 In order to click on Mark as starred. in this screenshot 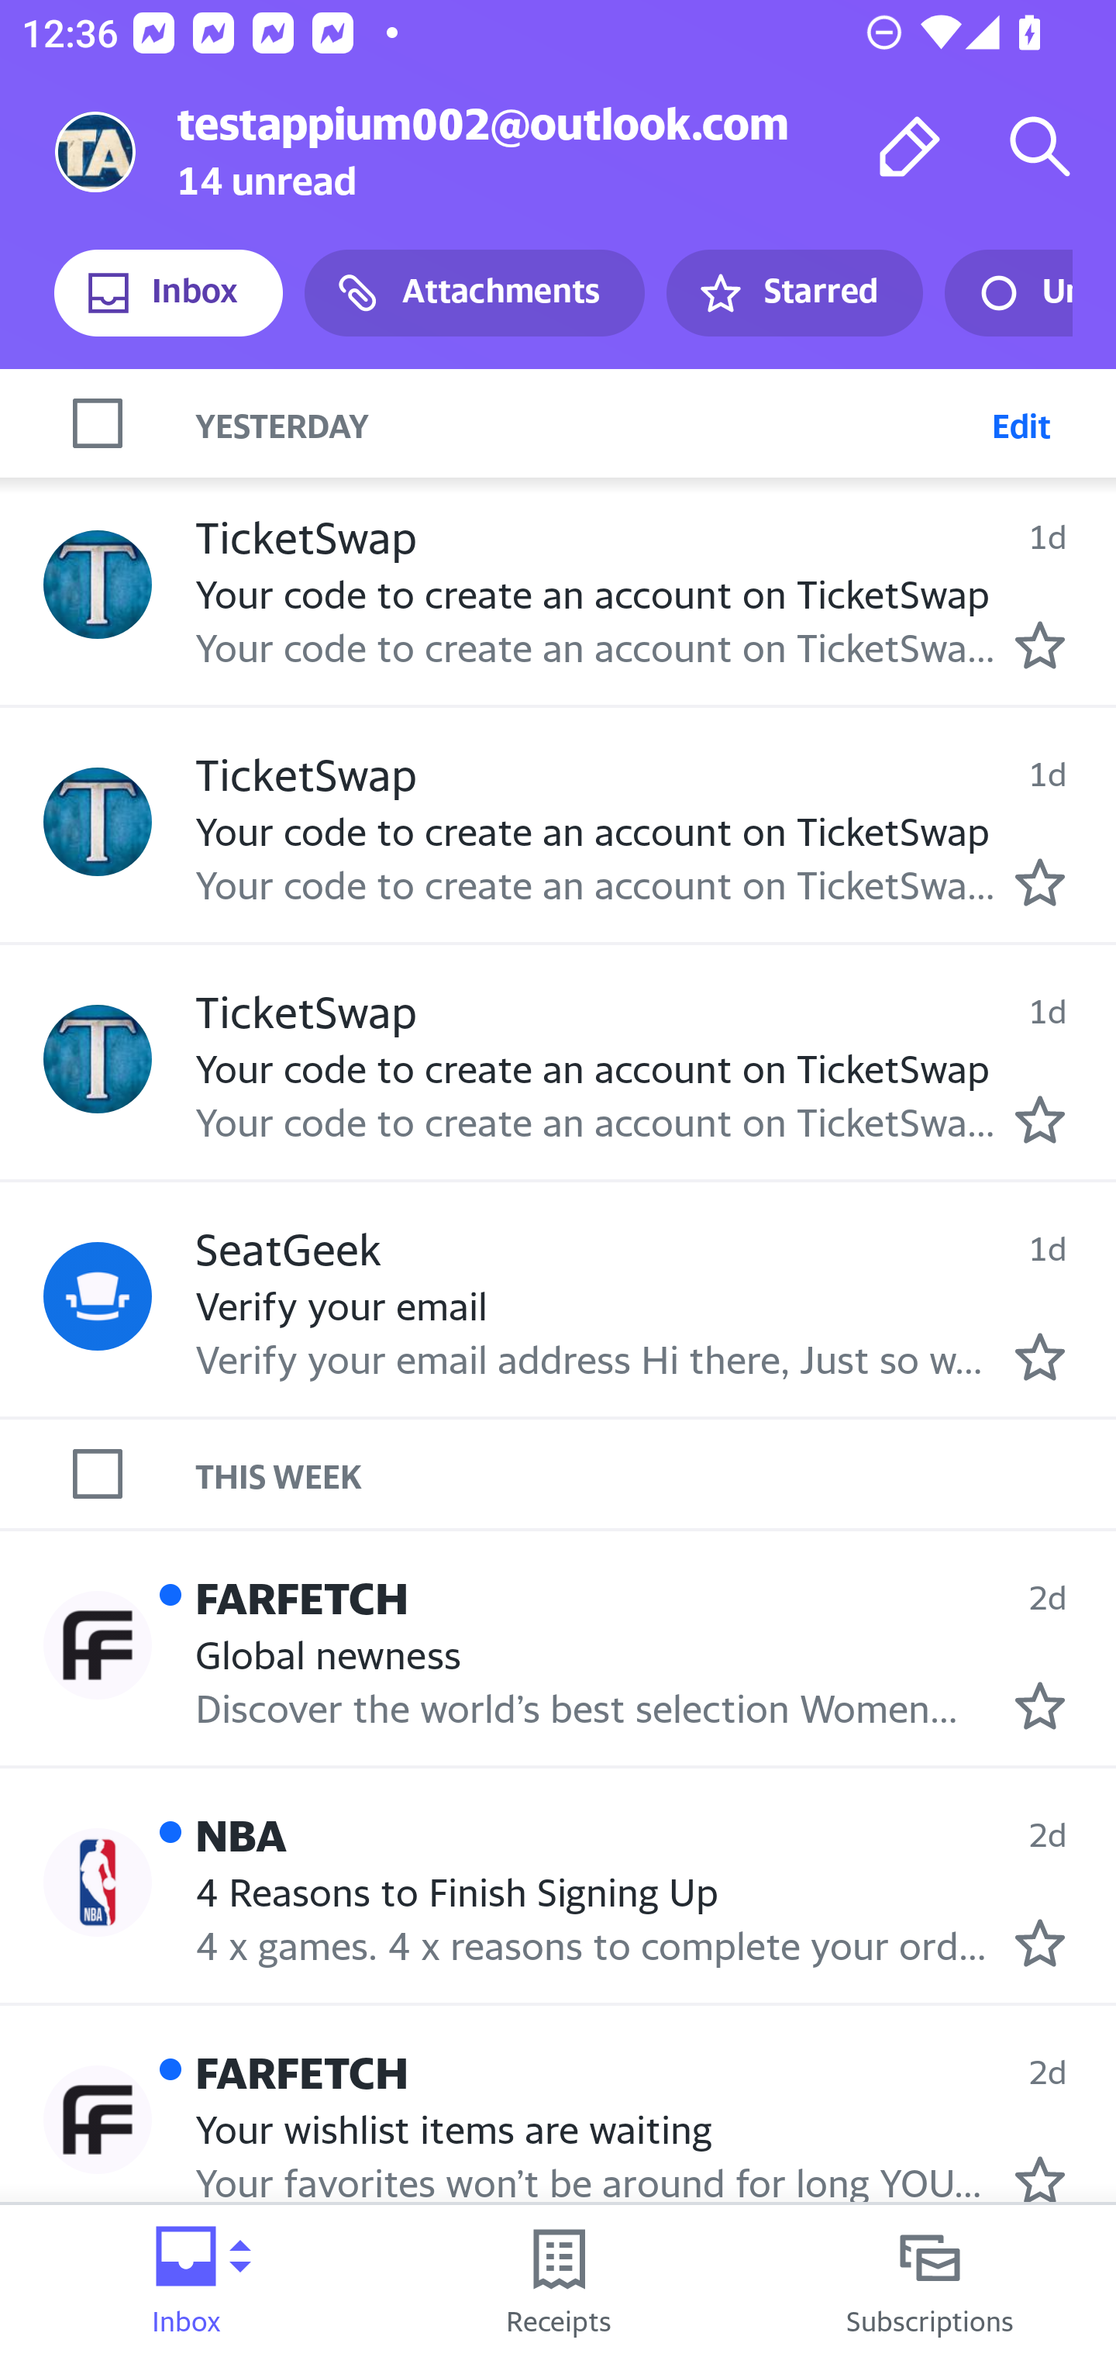, I will do `click(1040, 2180)`.